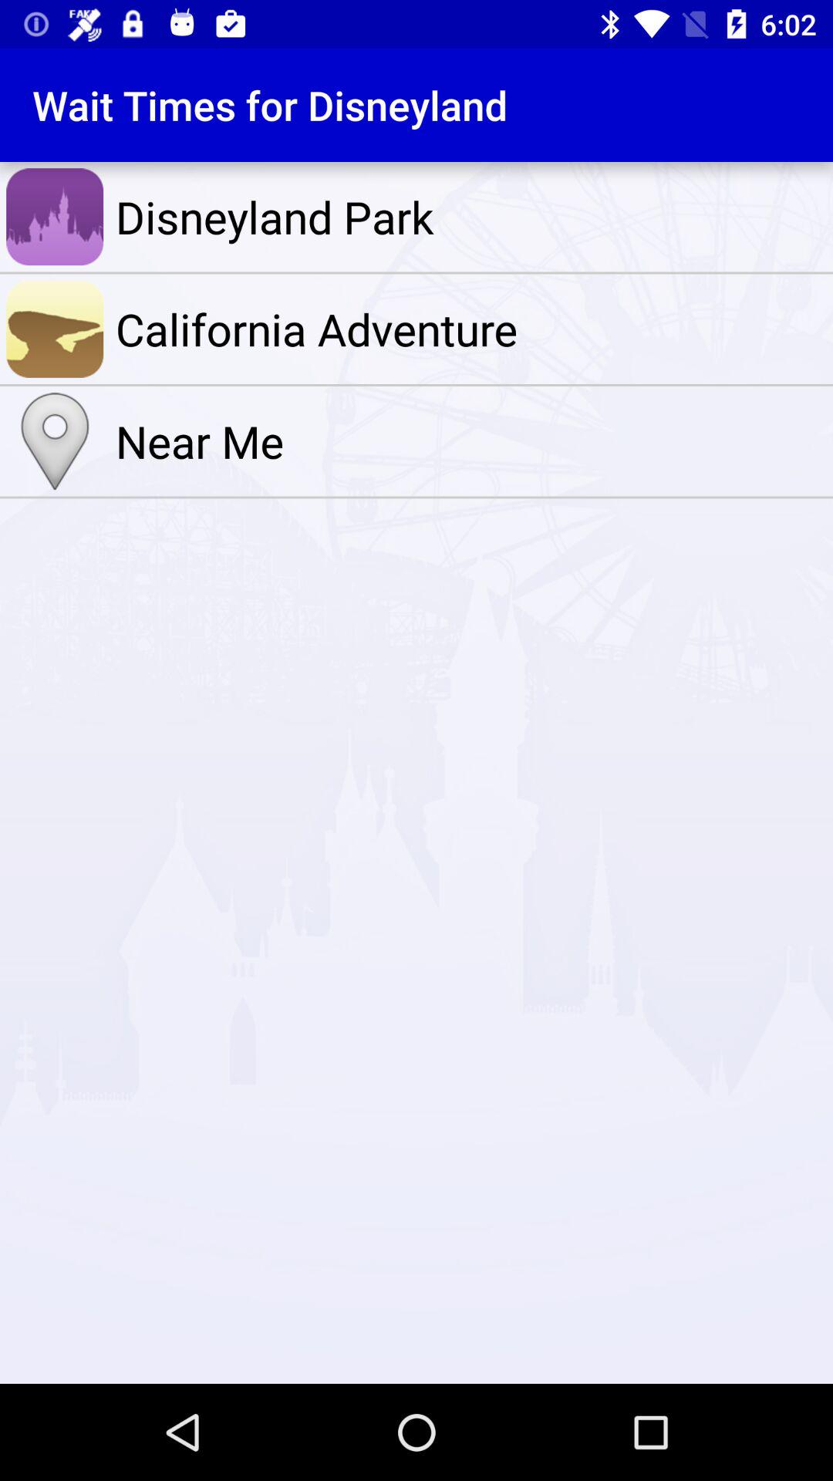 This screenshot has width=833, height=1481. Describe the element at coordinates (470, 329) in the screenshot. I see `flip until california adventure icon` at that location.